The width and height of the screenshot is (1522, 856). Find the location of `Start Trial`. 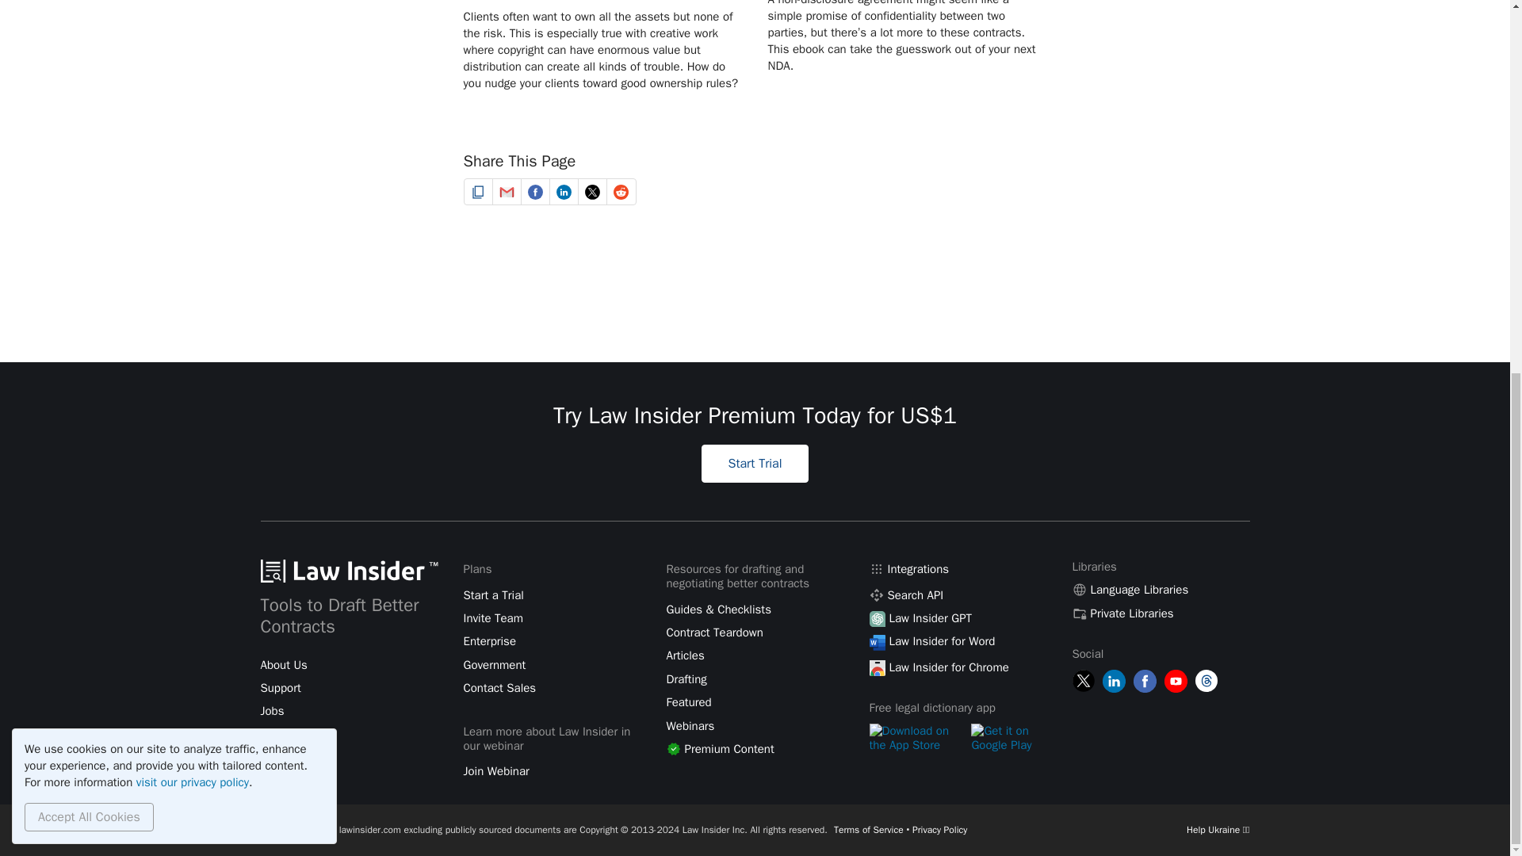

Start Trial is located at coordinates (755, 463).